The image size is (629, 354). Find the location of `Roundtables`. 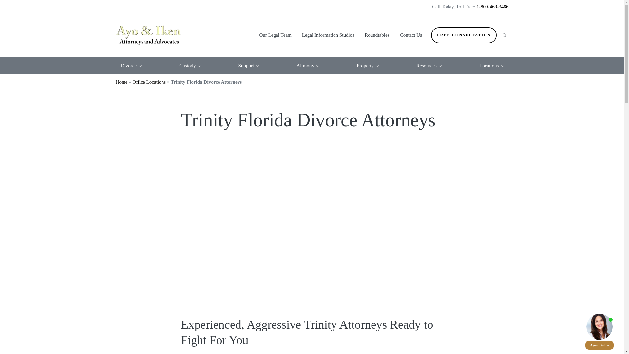

Roundtables is located at coordinates (377, 35).